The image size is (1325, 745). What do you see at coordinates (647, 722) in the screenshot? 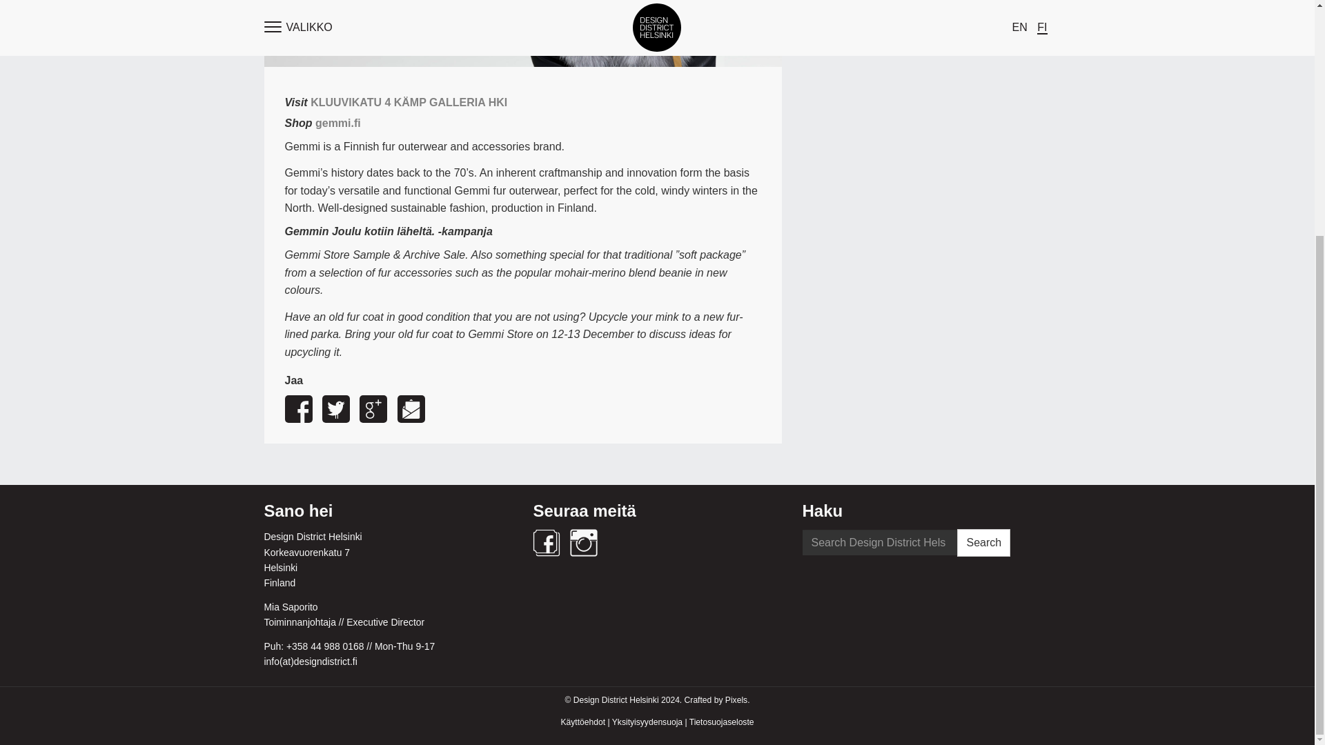
I see `Yksityisyydensuoja` at bounding box center [647, 722].